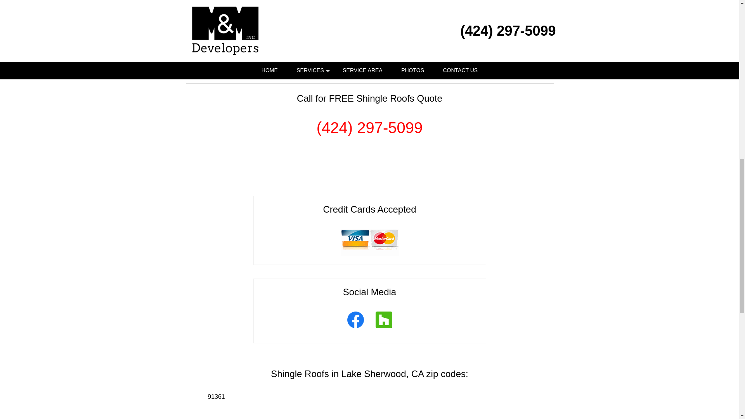 The image size is (745, 419). I want to click on Houzz, so click(383, 329).